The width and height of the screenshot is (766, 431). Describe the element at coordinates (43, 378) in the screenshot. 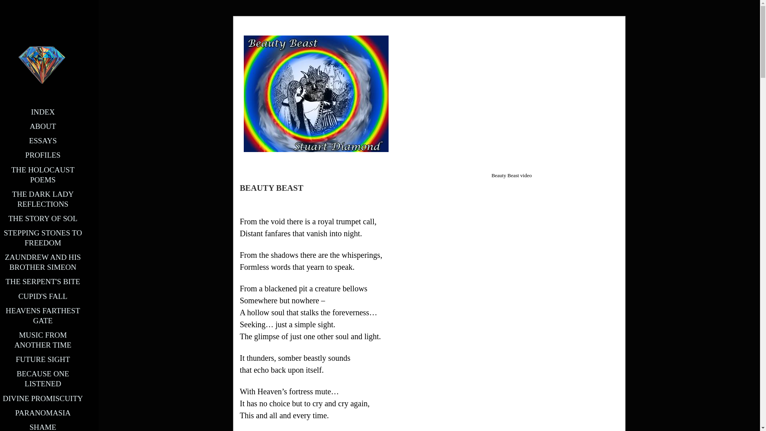

I see `Because One Listened` at that location.